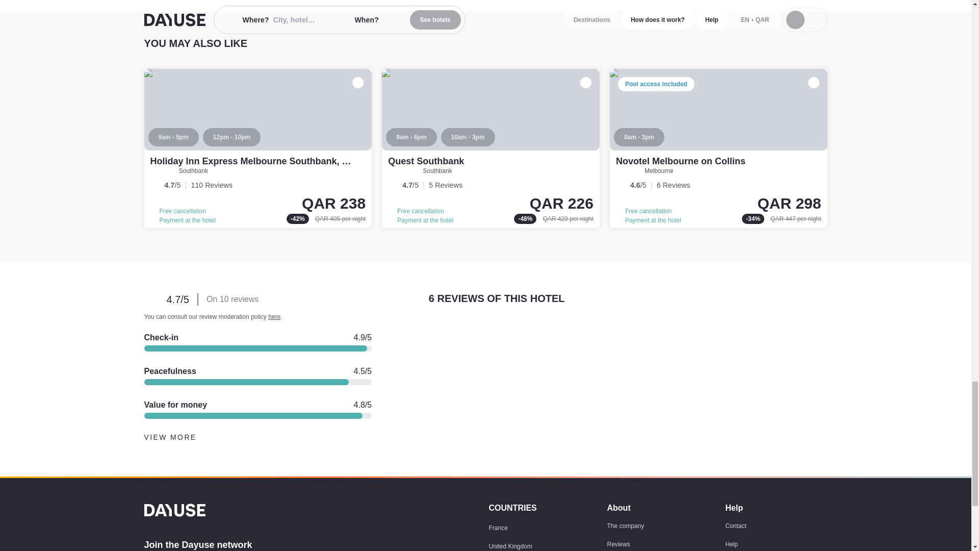  What do you see at coordinates (258, 148) in the screenshot?
I see `Holiday Inn Express Melbourne Southbank, an IHG Hotel` at bounding box center [258, 148].